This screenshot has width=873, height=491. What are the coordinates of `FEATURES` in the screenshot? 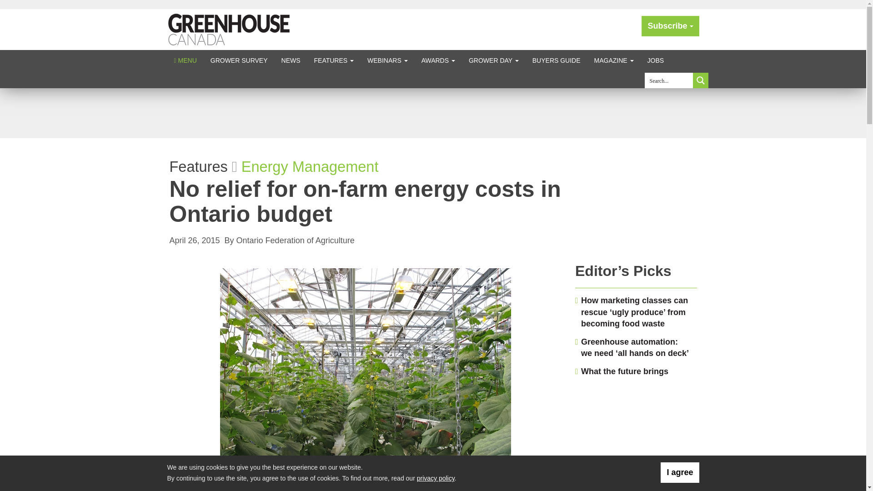 It's located at (334, 60).